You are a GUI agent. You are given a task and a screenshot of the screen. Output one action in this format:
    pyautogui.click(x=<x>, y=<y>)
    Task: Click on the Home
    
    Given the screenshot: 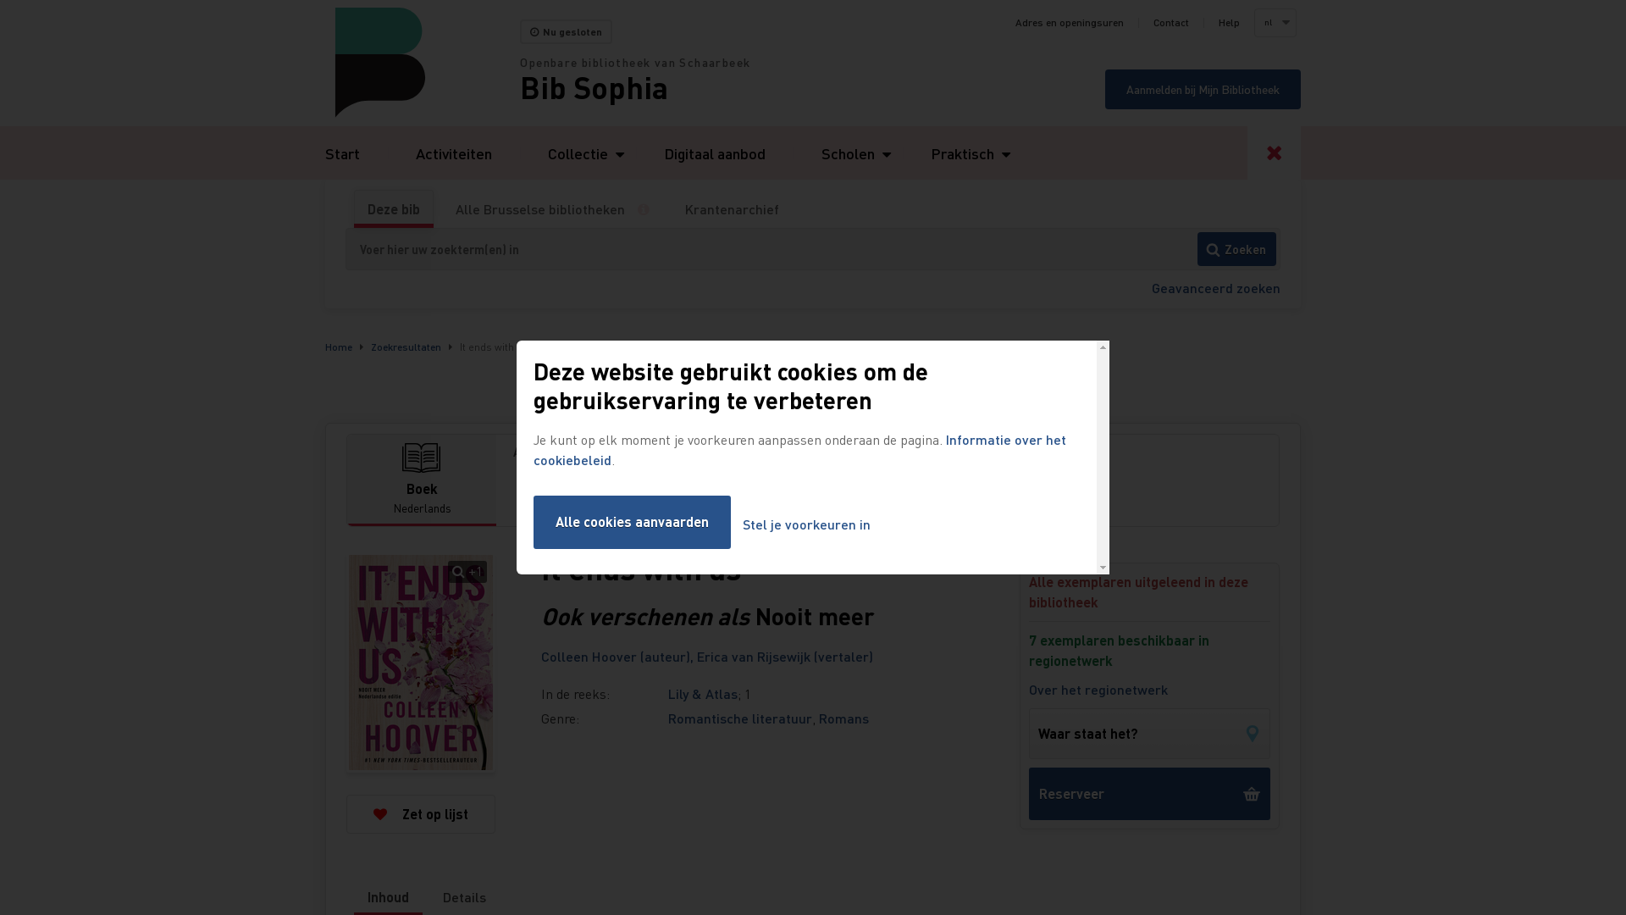 What is the action you would take?
    pyautogui.click(x=423, y=63)
    